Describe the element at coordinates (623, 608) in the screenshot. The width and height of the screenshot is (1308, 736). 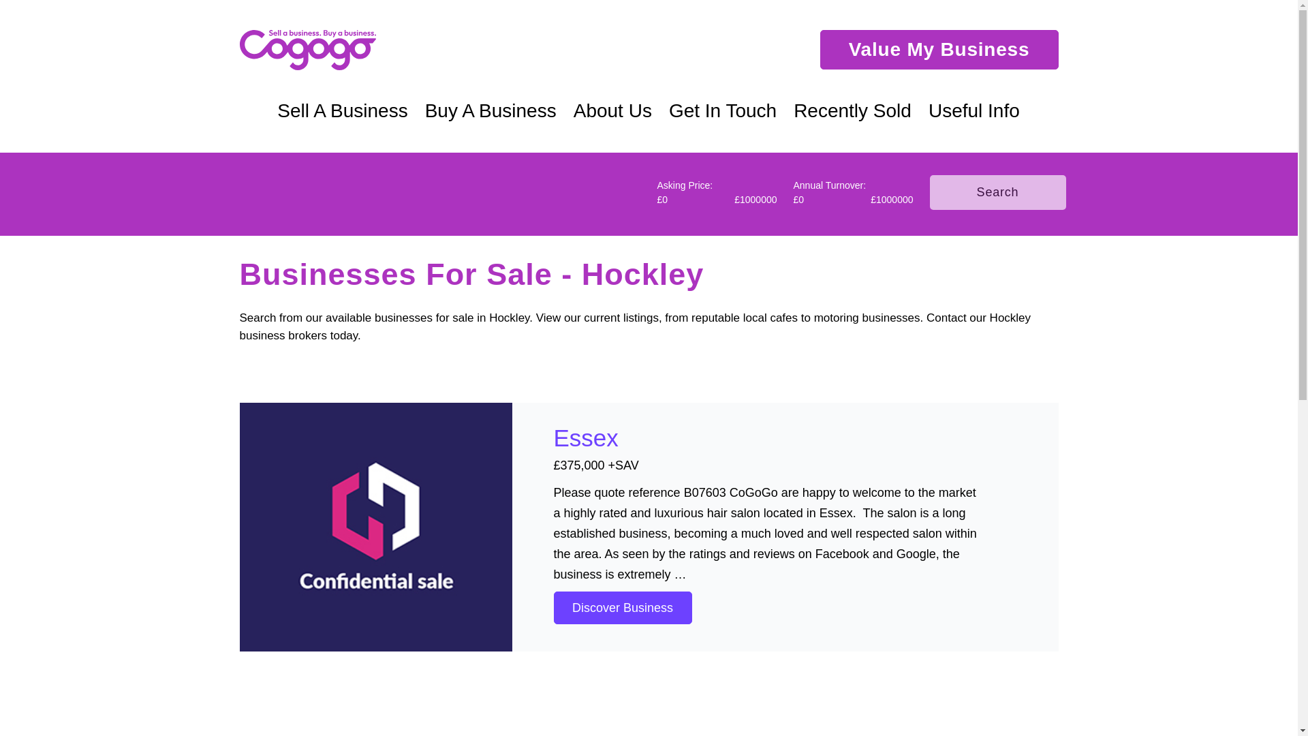
I see `Discover Business` at that location.